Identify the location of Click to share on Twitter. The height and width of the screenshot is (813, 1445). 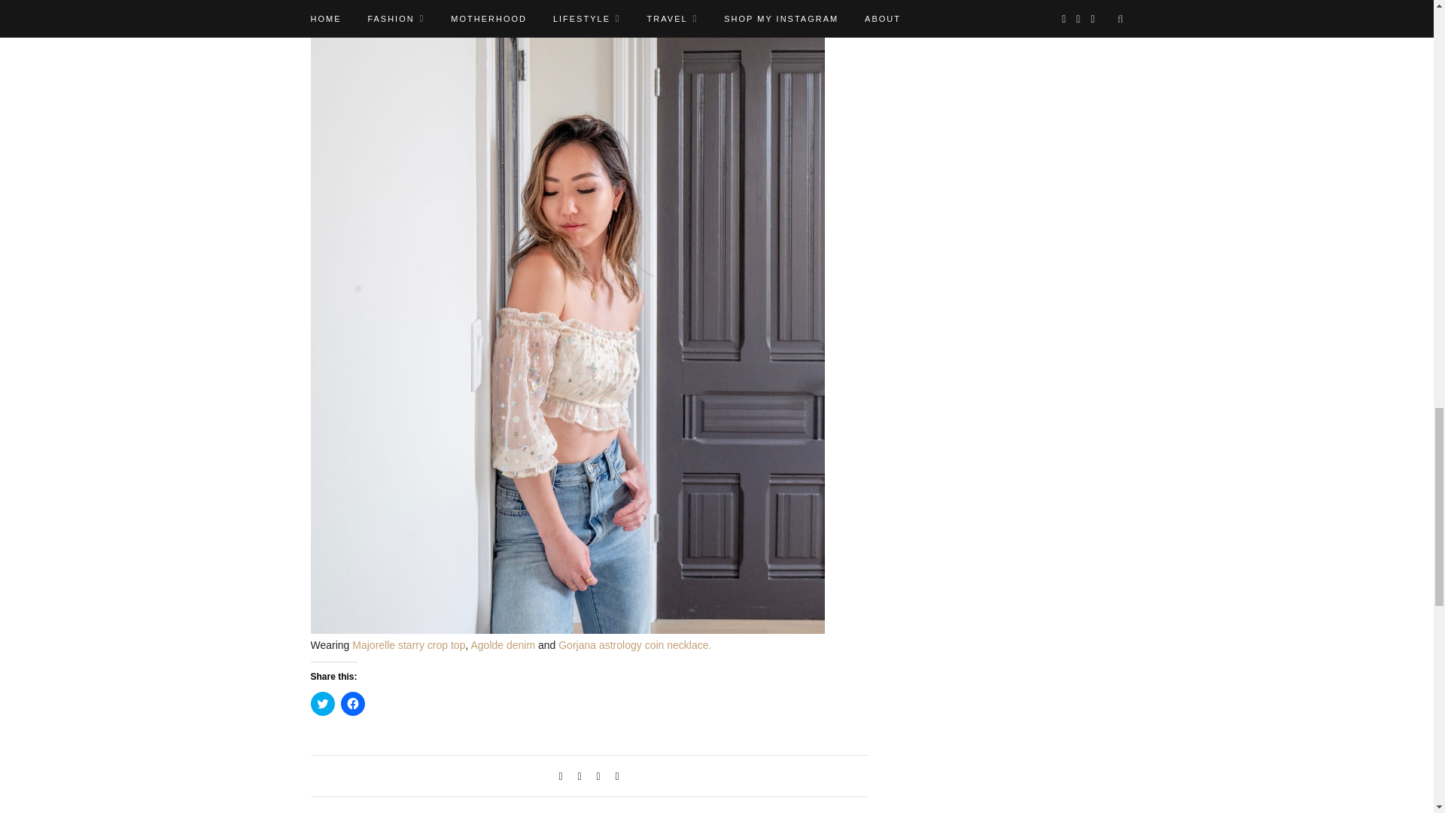
(322, 704).